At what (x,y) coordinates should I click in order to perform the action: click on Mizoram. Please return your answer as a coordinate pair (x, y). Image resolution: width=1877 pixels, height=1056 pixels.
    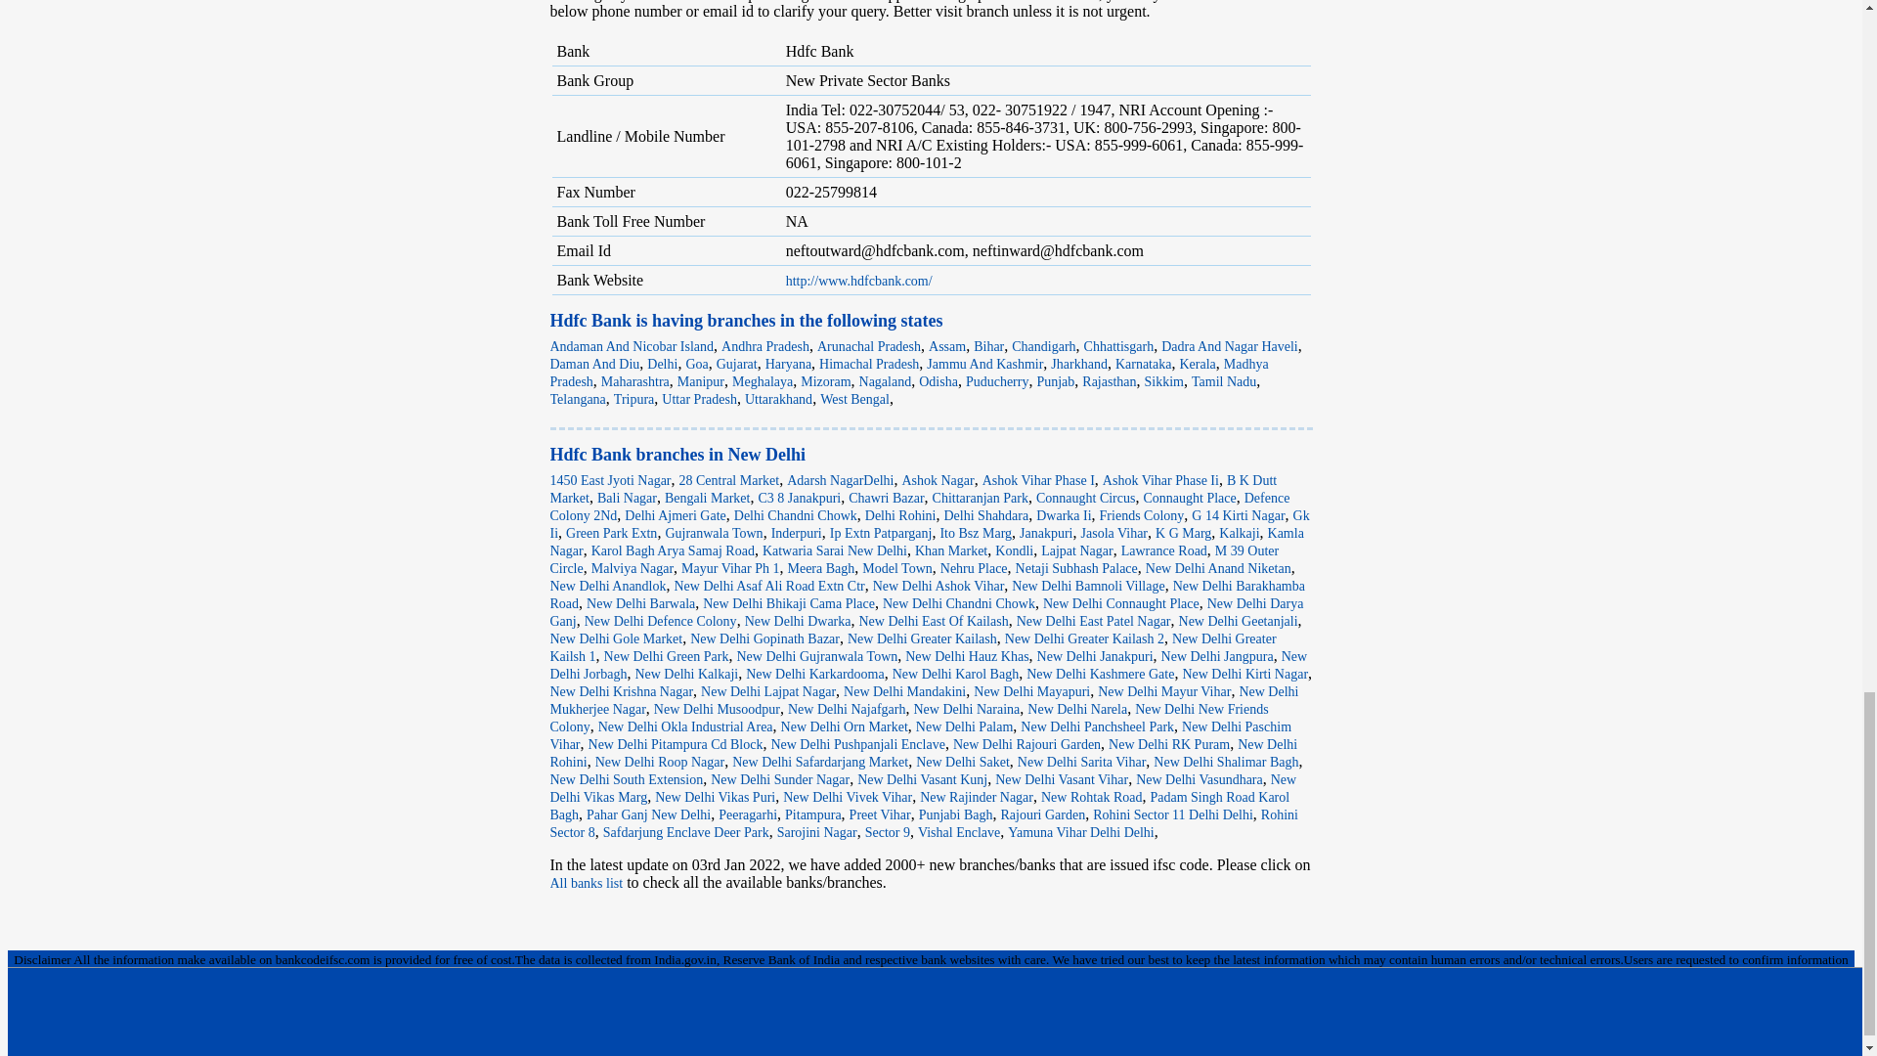
    Looking at the image, I should click on (825, 381).